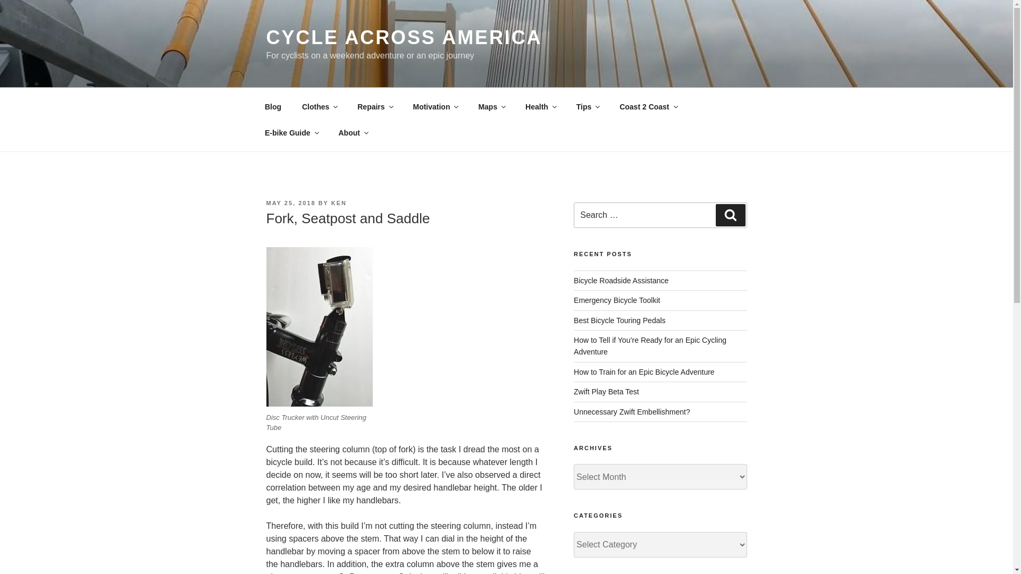 This screenshot has width=1021, height=574. Describe the element at coordinates (374, 106) in the screenshot. I see `Repairs` at that location.